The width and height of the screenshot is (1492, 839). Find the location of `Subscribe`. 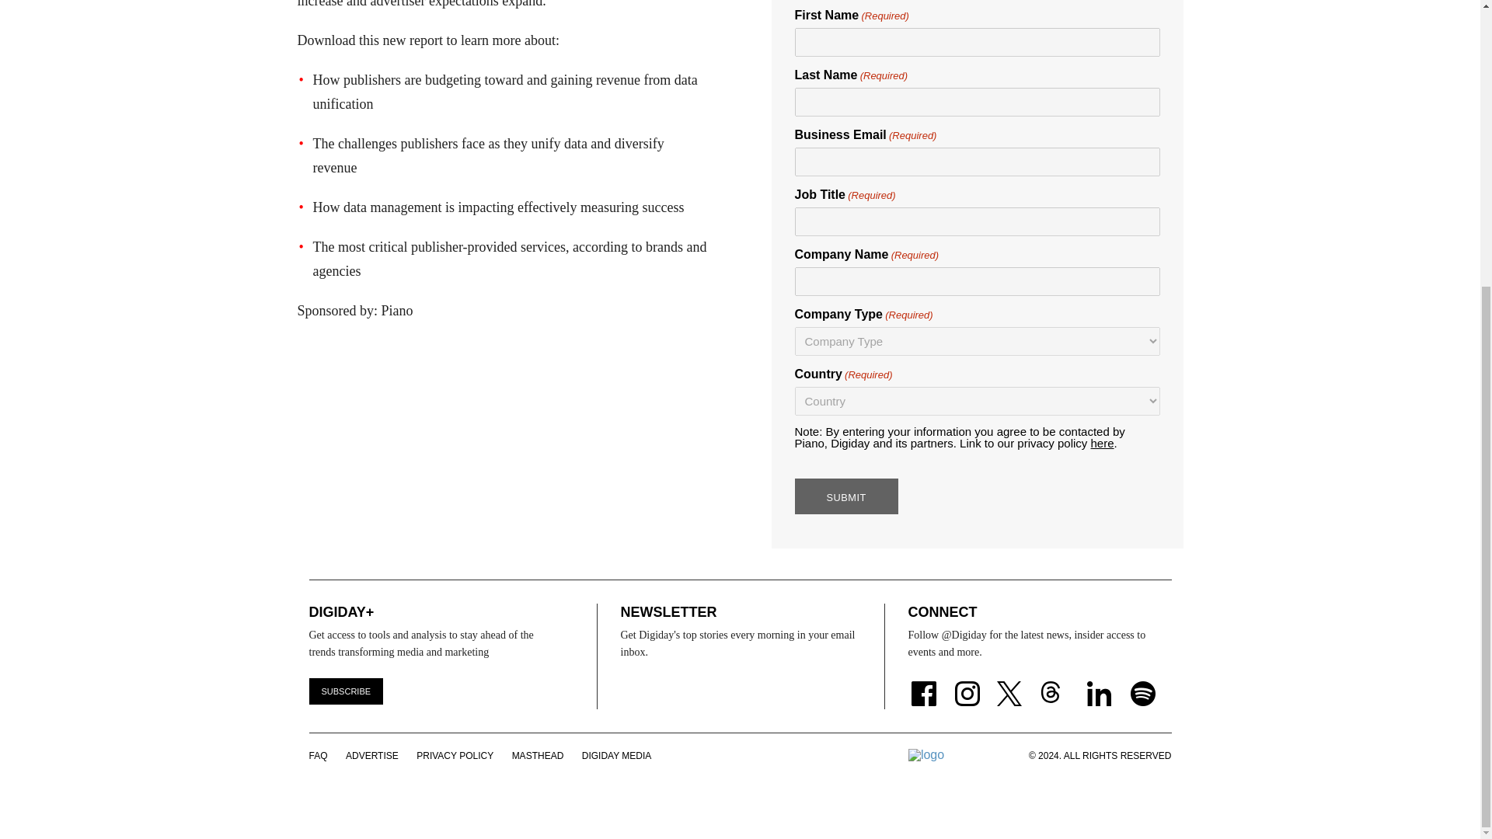

Subscribe is located at coordinates (346, 691).